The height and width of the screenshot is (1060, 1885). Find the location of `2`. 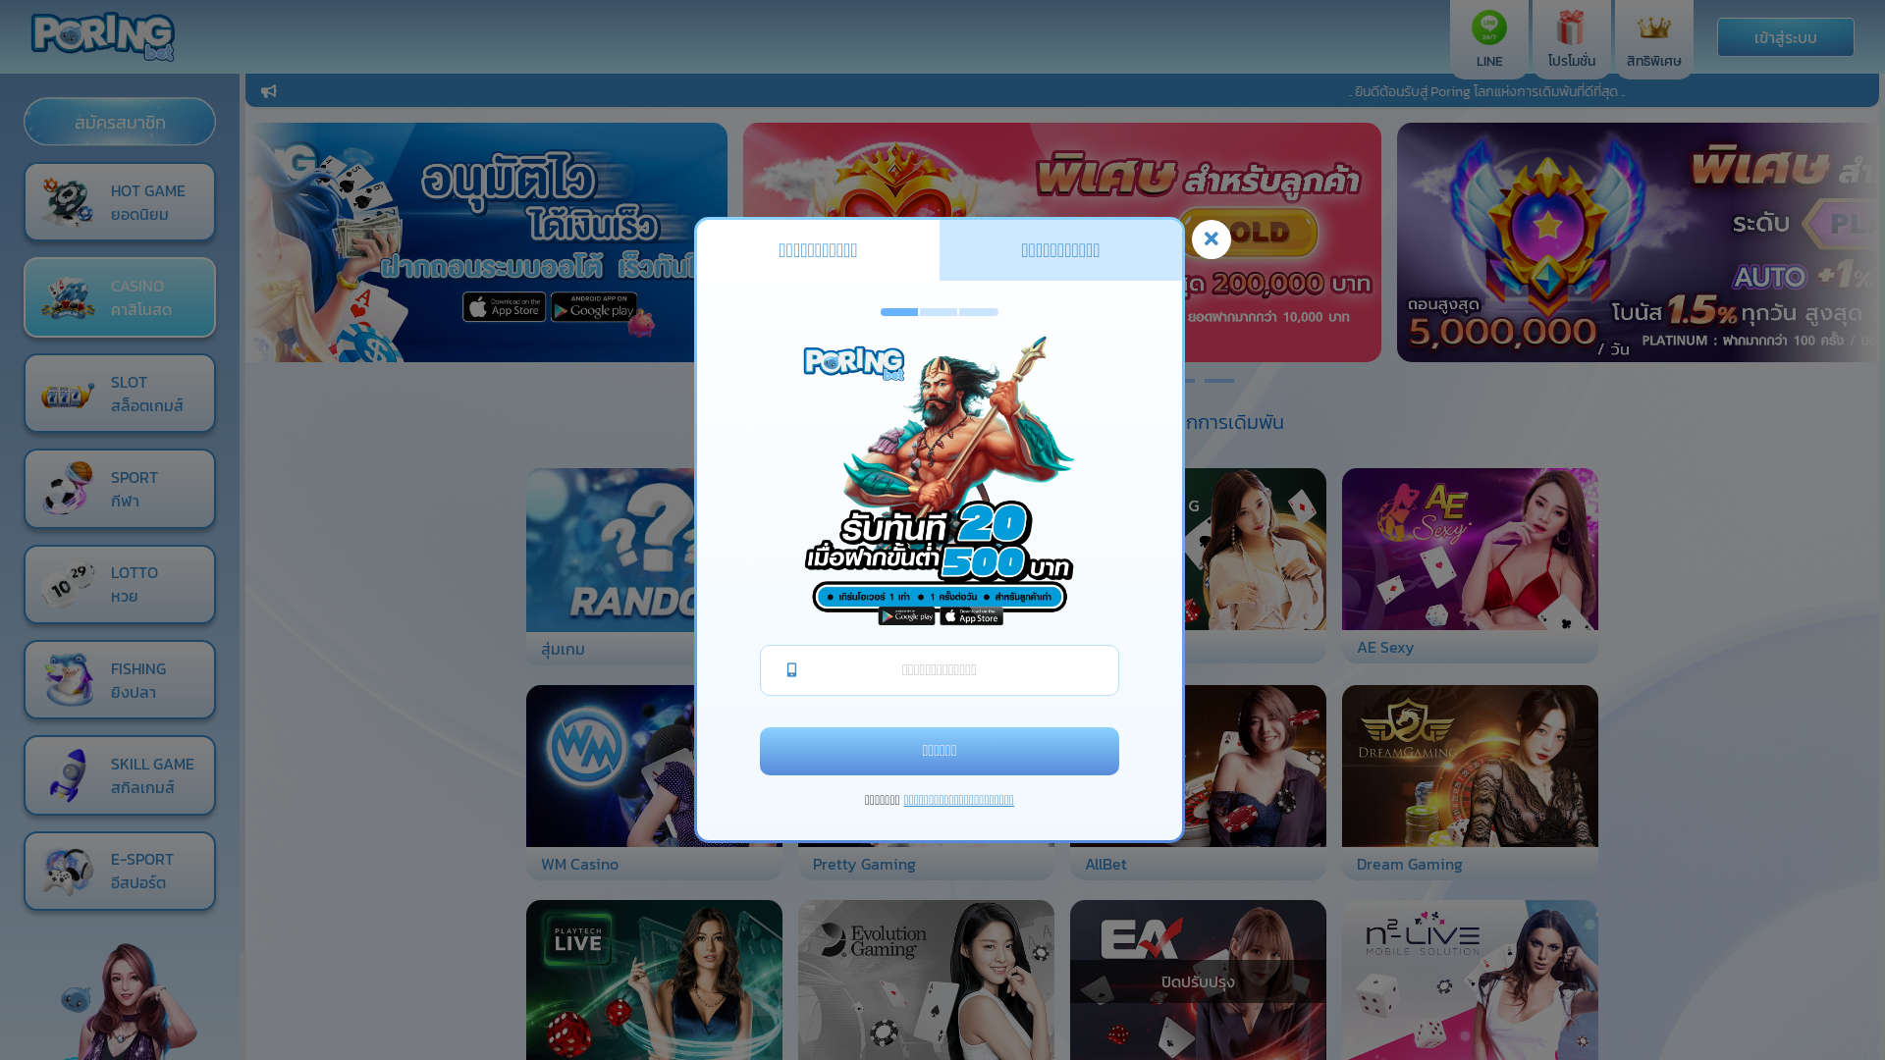

2 is located at coordinates (944, 381).